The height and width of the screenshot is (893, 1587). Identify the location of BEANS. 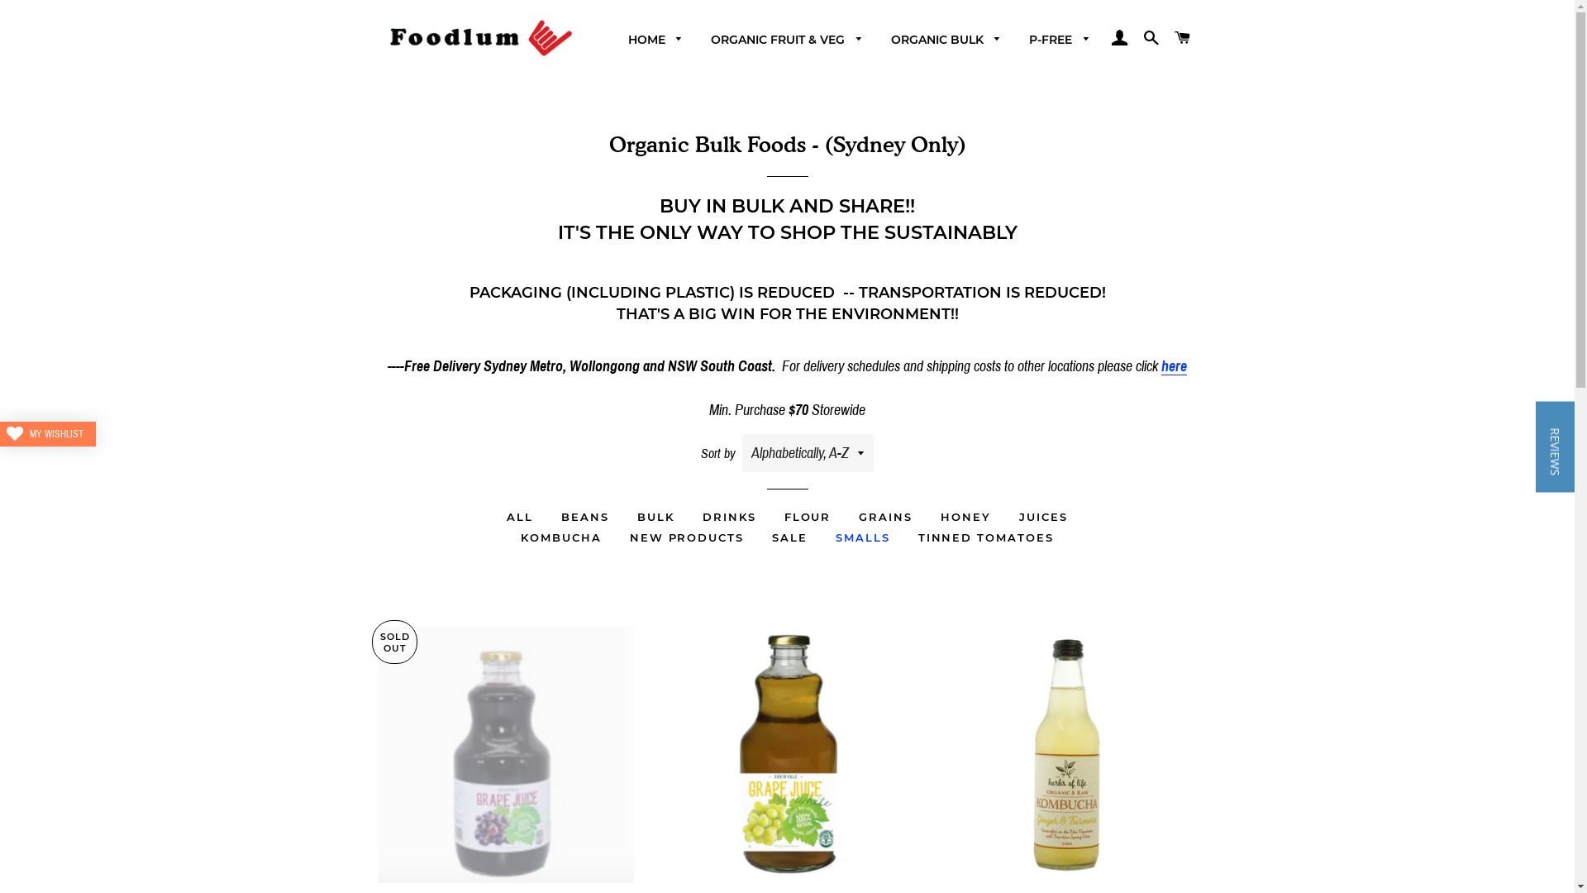
(585, 516).